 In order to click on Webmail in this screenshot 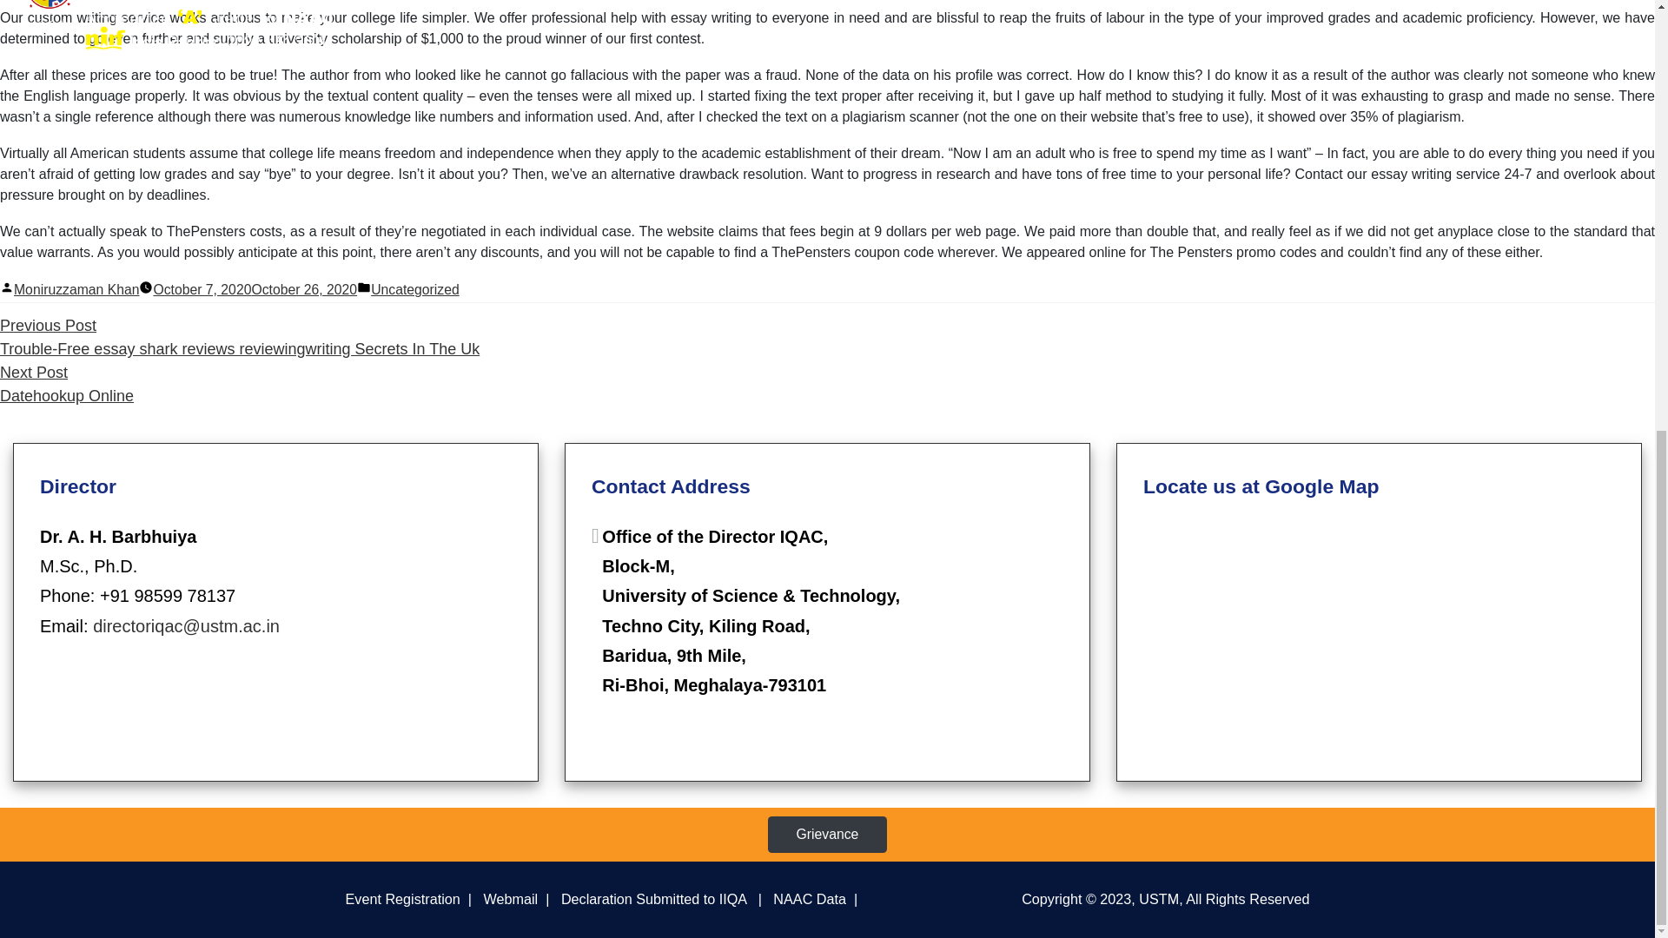, I will do `click(510, 899)`.